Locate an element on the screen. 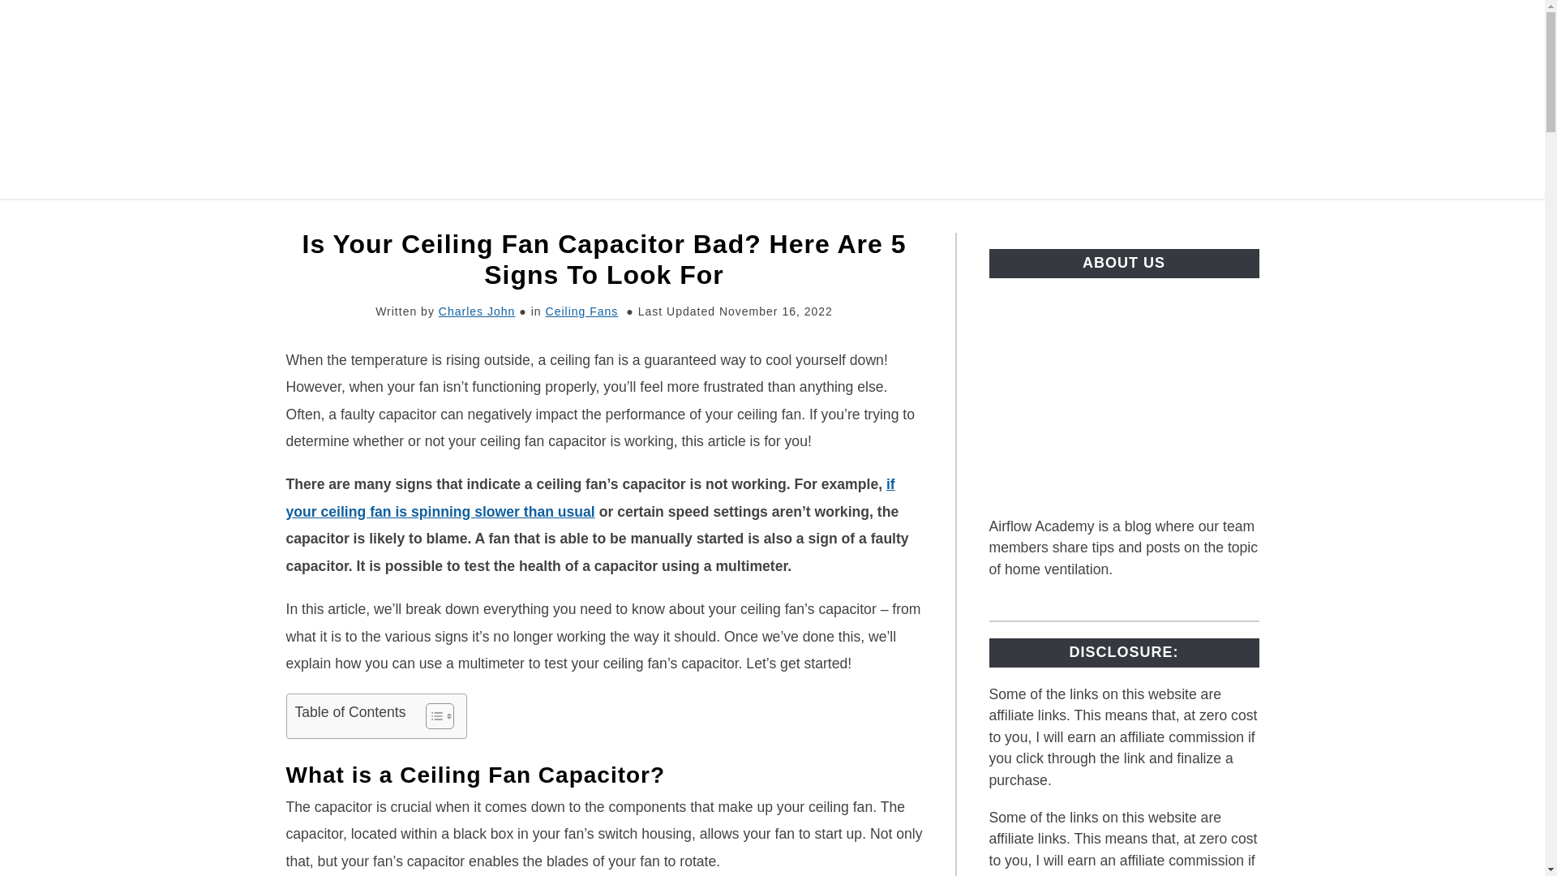 The height and width of the screenshot is (876, 1557). Ceiling Fans is located at coordinates (582, 311).